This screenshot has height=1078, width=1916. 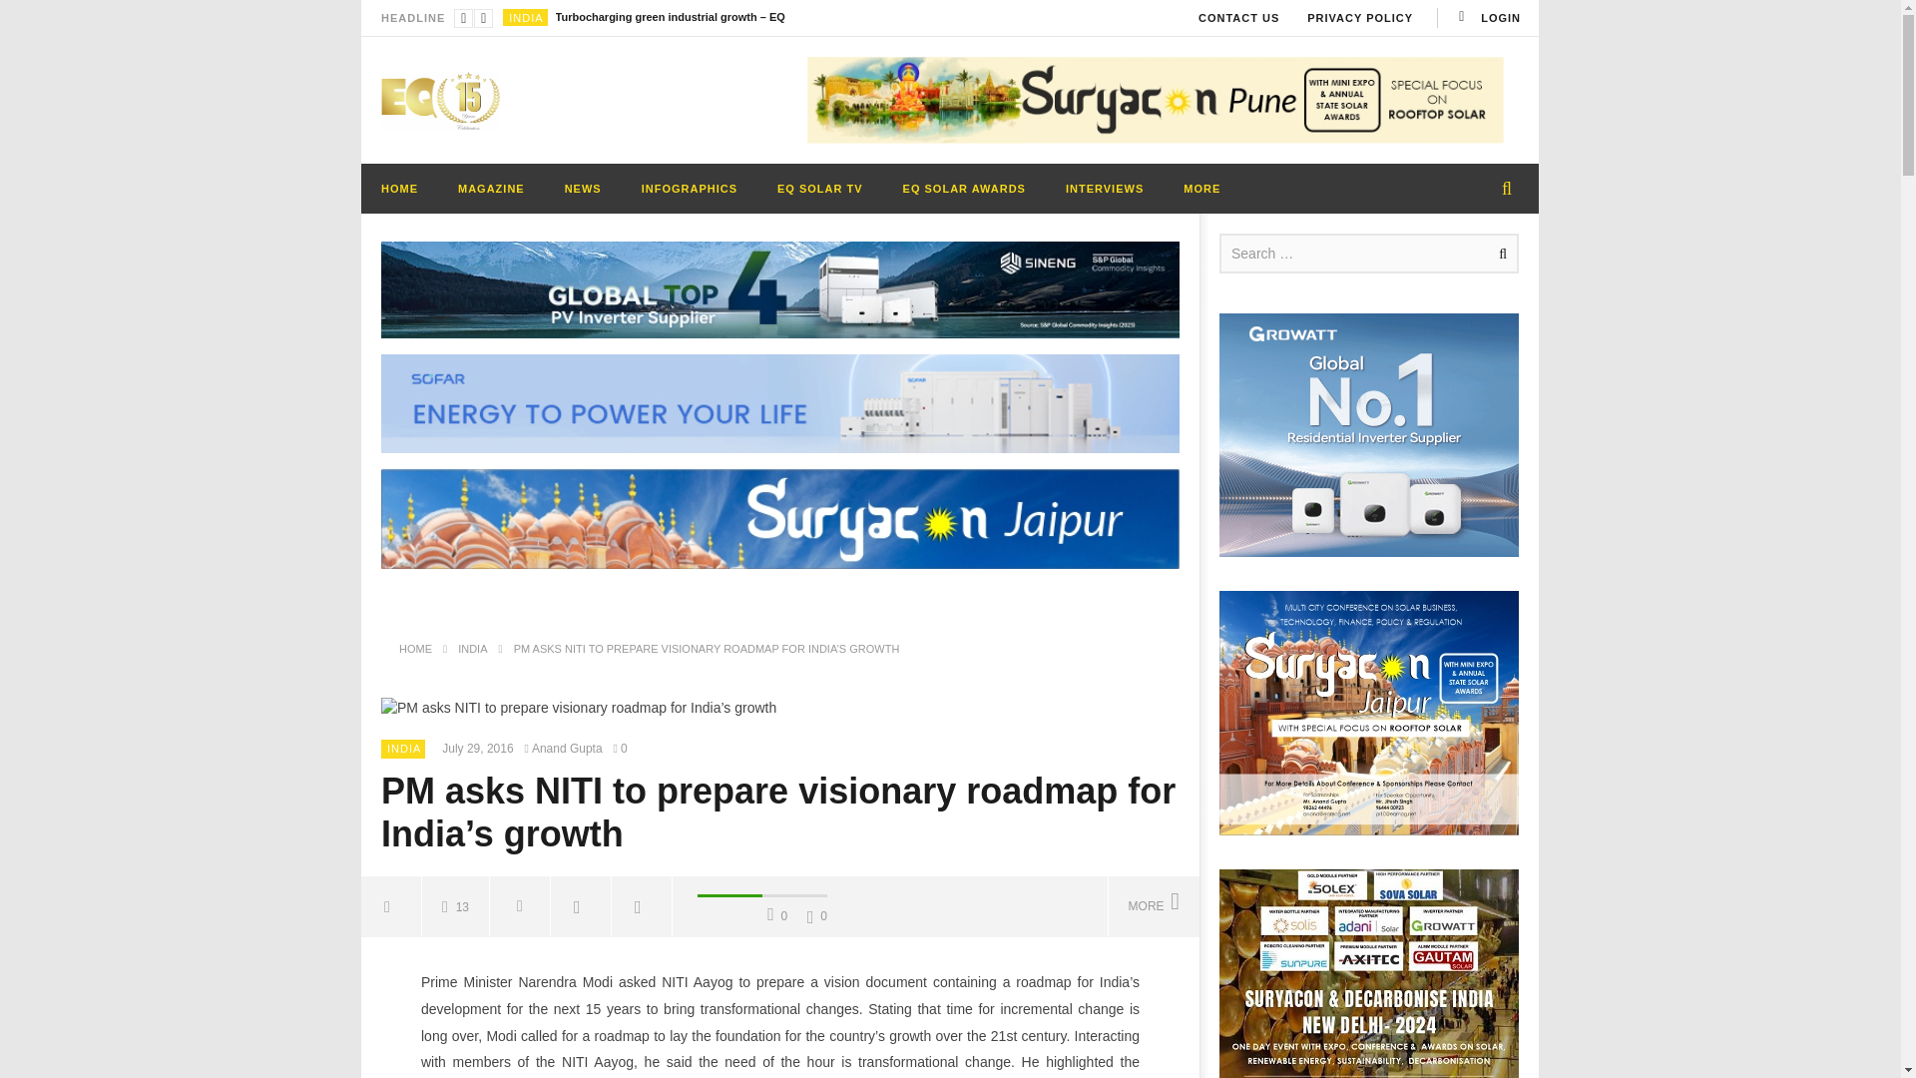 I want to click on NEWS, so click(x=583, y=188).